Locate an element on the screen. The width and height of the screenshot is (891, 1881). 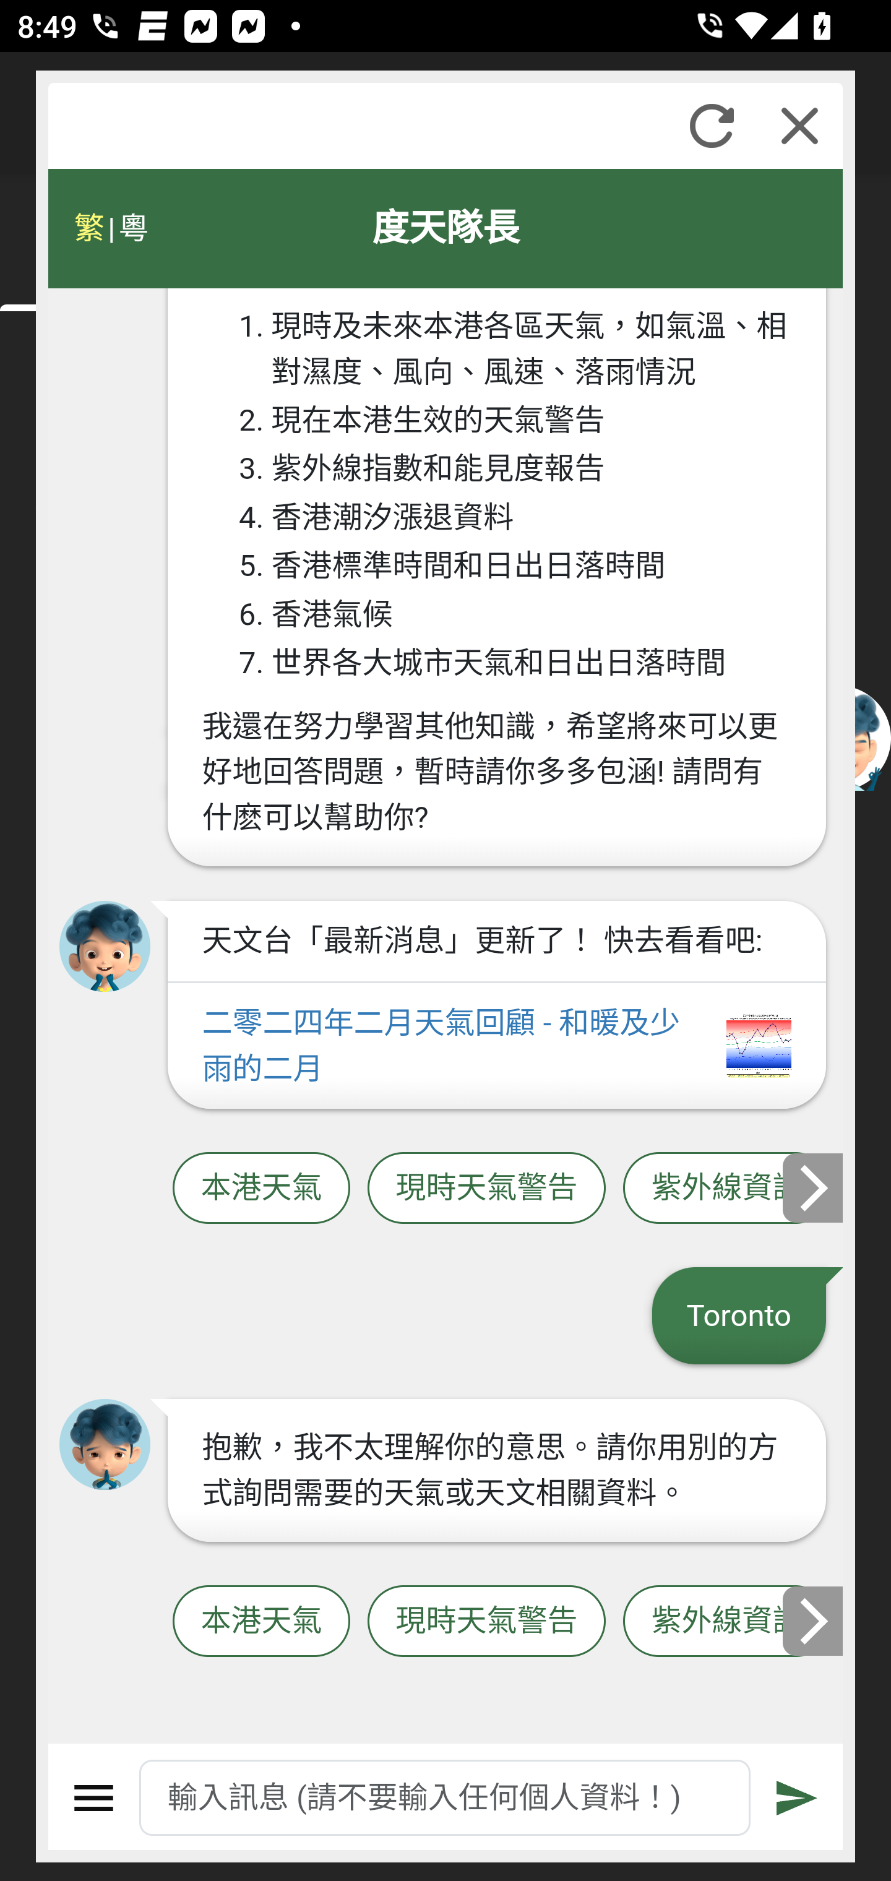
紫外線資訊 is located at coordinates (726, 1622).